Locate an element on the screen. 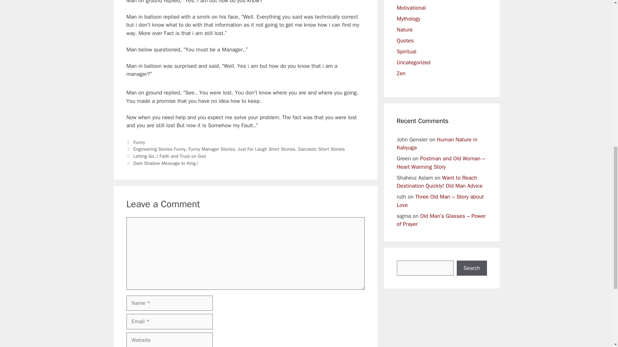 The width and height of the screenshot is (618, 347). Motivational is located at coordinates (411, 8).